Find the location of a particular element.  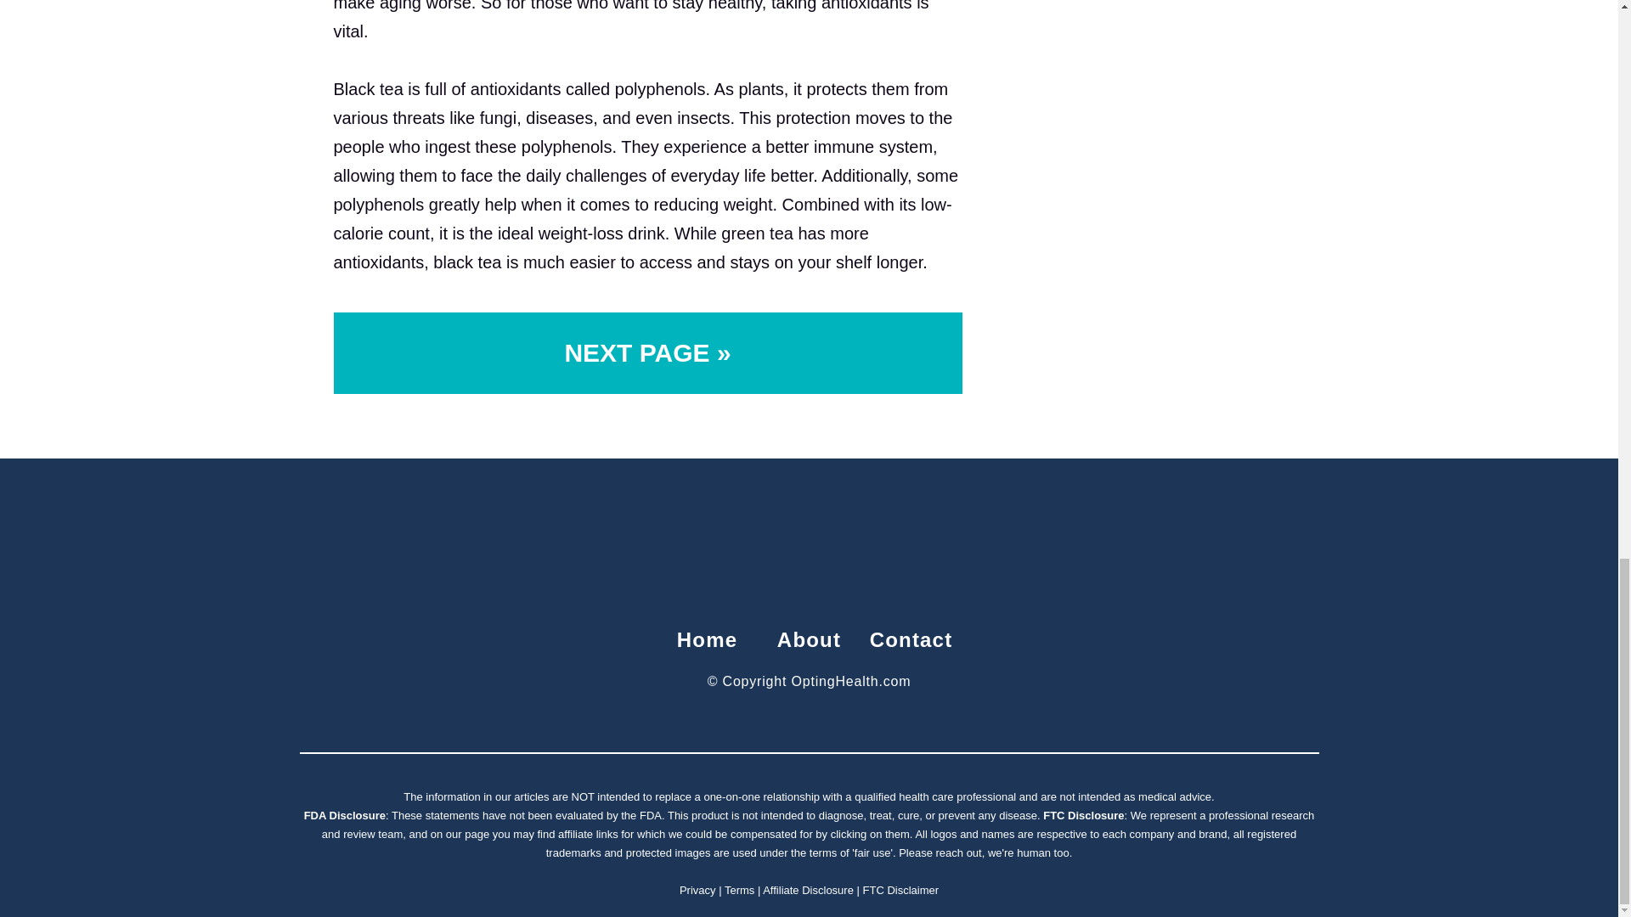

OptingHealth is located at coordinates (809, 542).